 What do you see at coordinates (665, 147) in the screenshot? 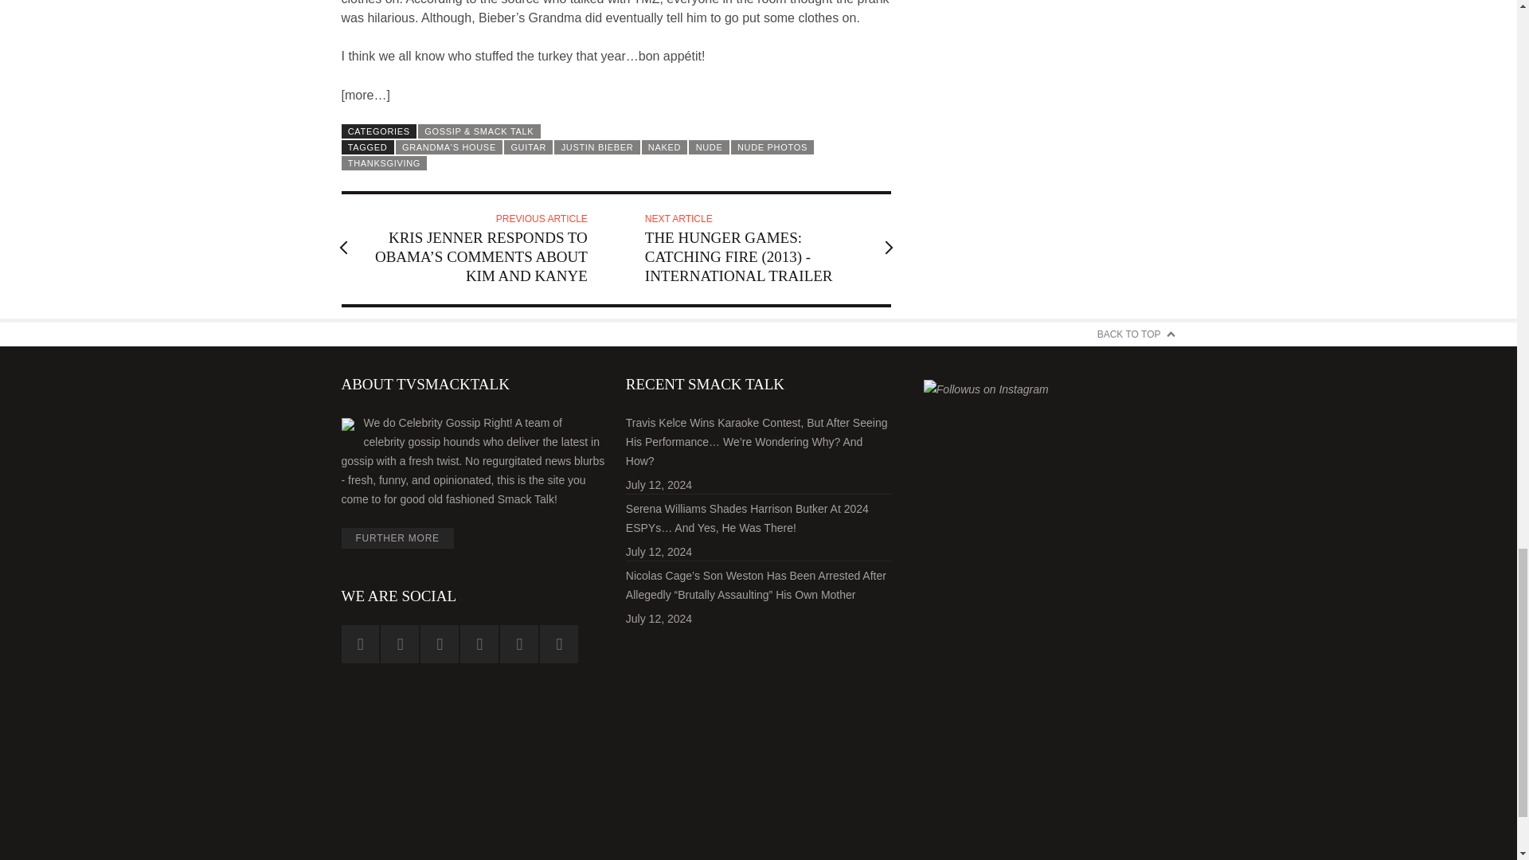
I see `View all posts tagged Naked` at bounding box center [665, 147].